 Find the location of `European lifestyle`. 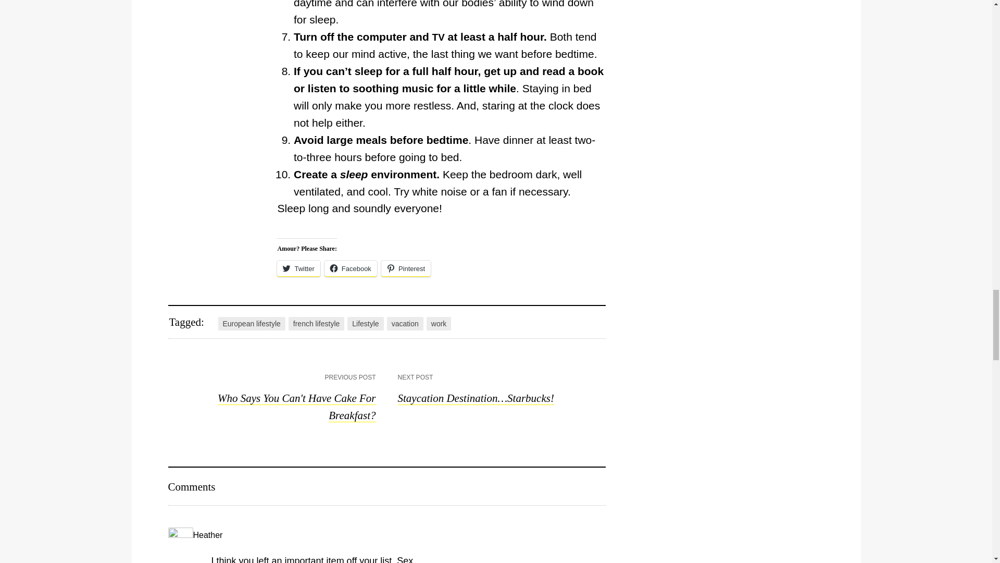

European lifestyle is located at coordinates (251, 323).